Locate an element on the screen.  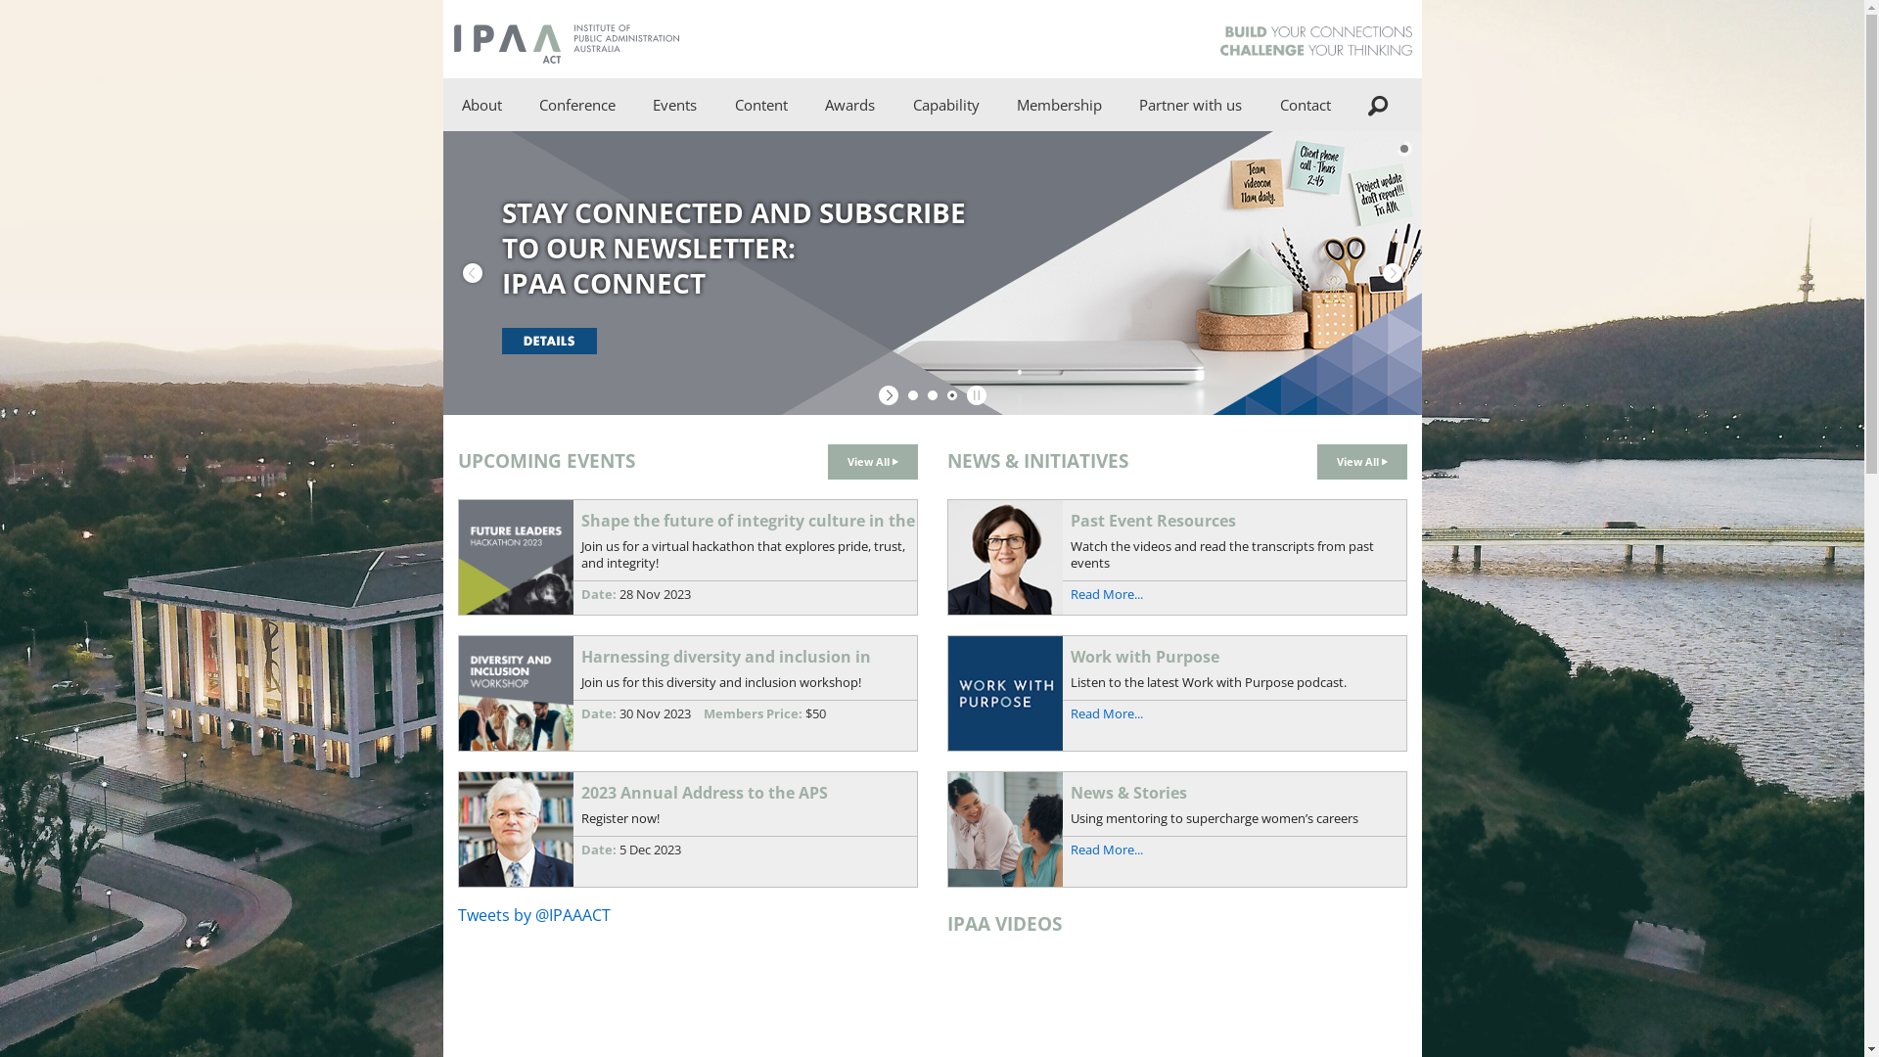
IPAA Connect is located at coordinates (853, 319).